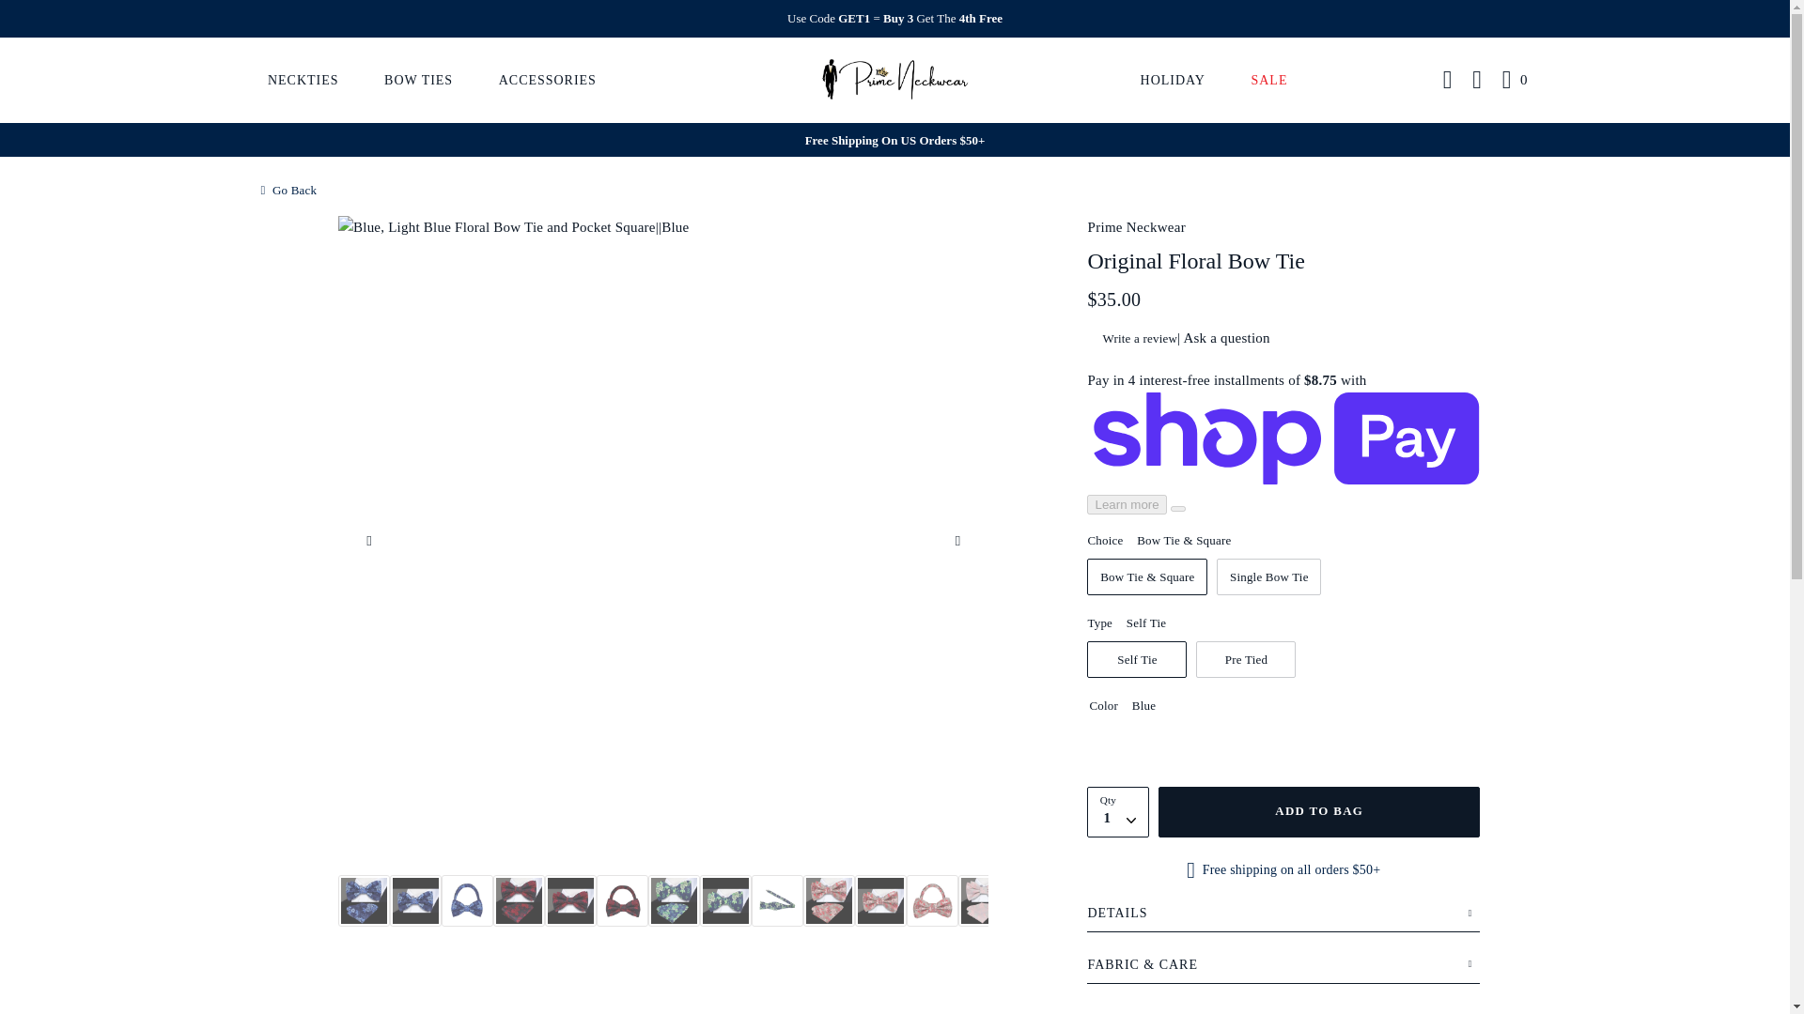  What do you see at coordinates (547, 79) in the screenshot?
I see `Accessories` at bounding box center [547, 79].